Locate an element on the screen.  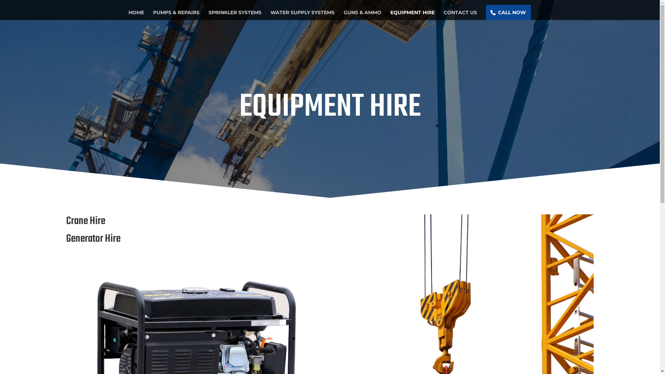
GUNS & AMMO is located at coordinates (362, 15).